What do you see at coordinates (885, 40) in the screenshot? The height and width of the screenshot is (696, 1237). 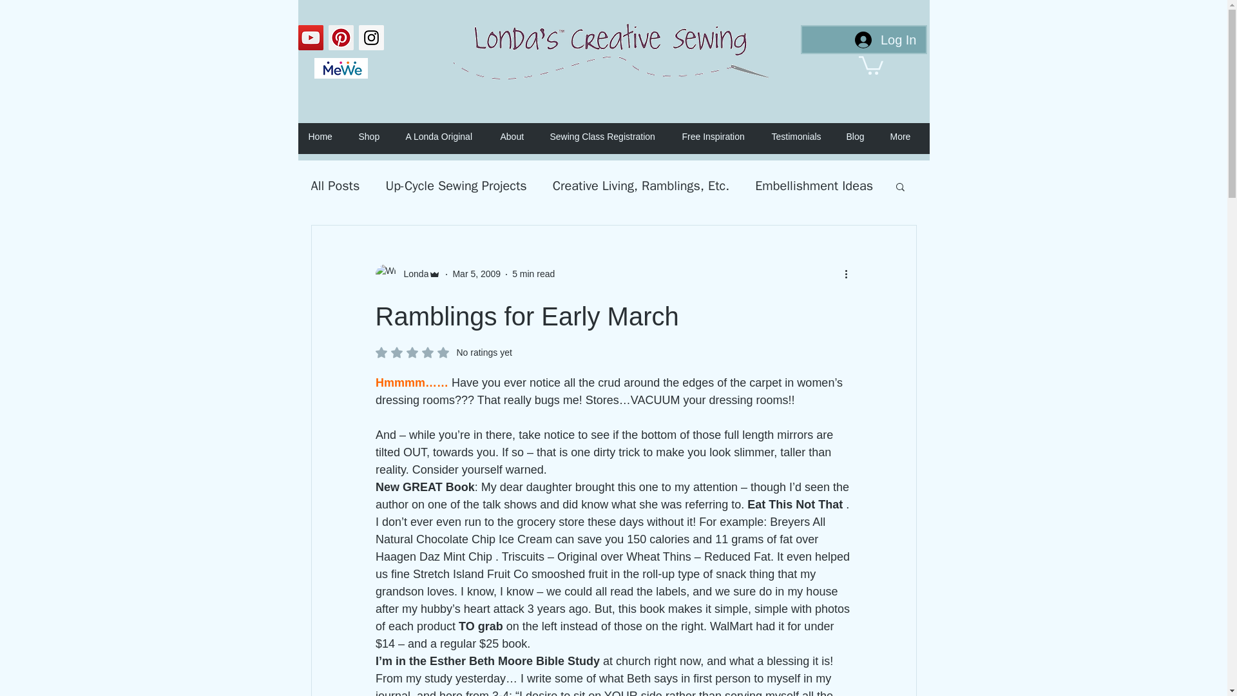 I see `Log In` at bounding box center [885, 40].